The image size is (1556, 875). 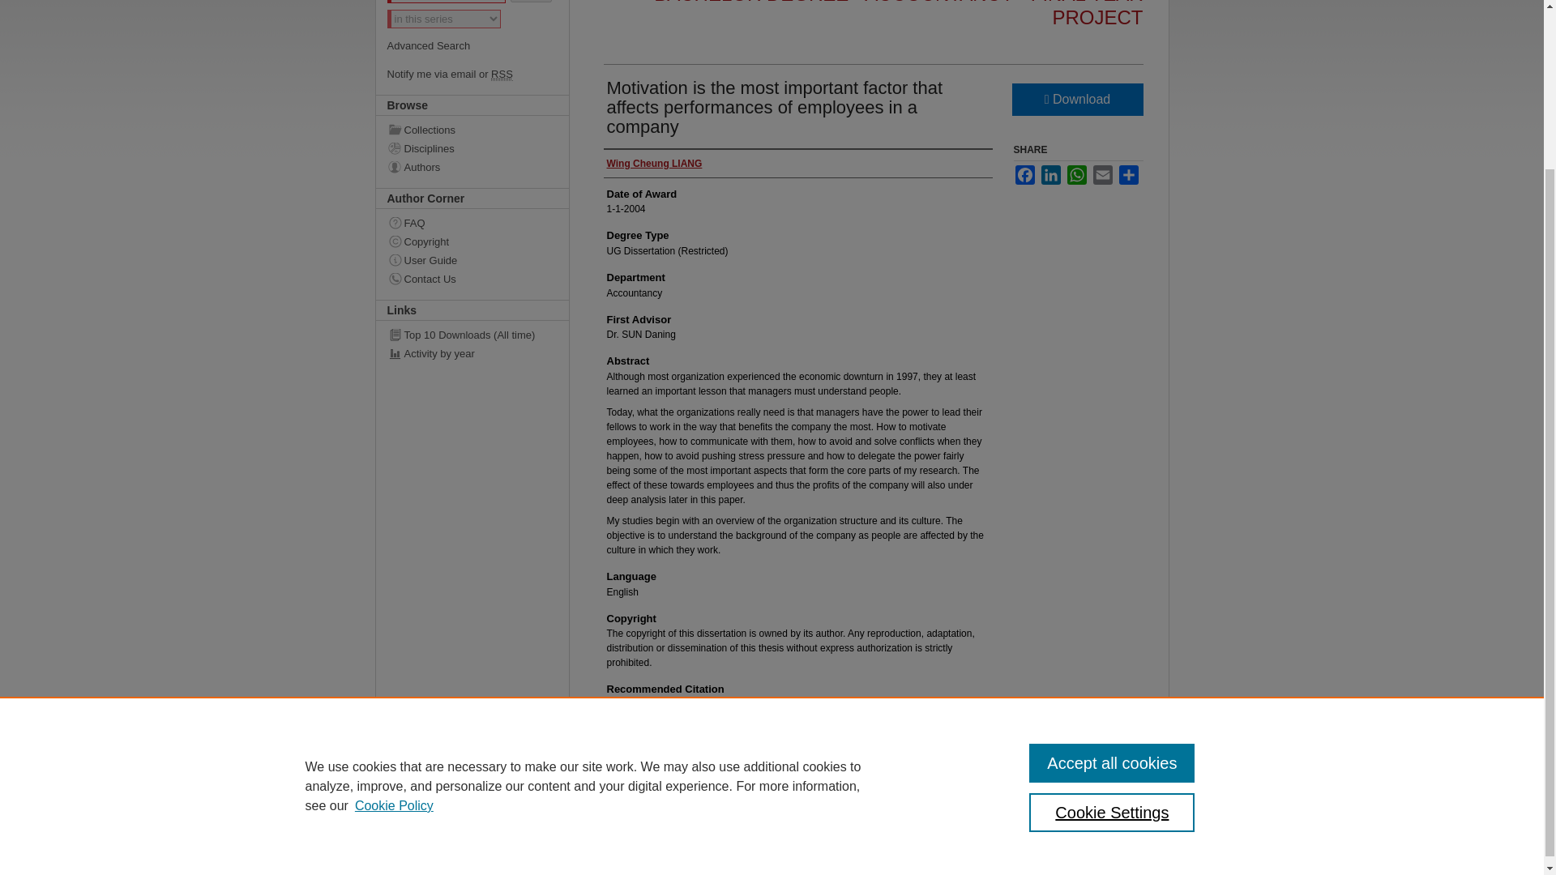 What do you see at coordinates (430, 45) in the screenshot?
I see `Advanced Search` at bounding box center [430, 45].